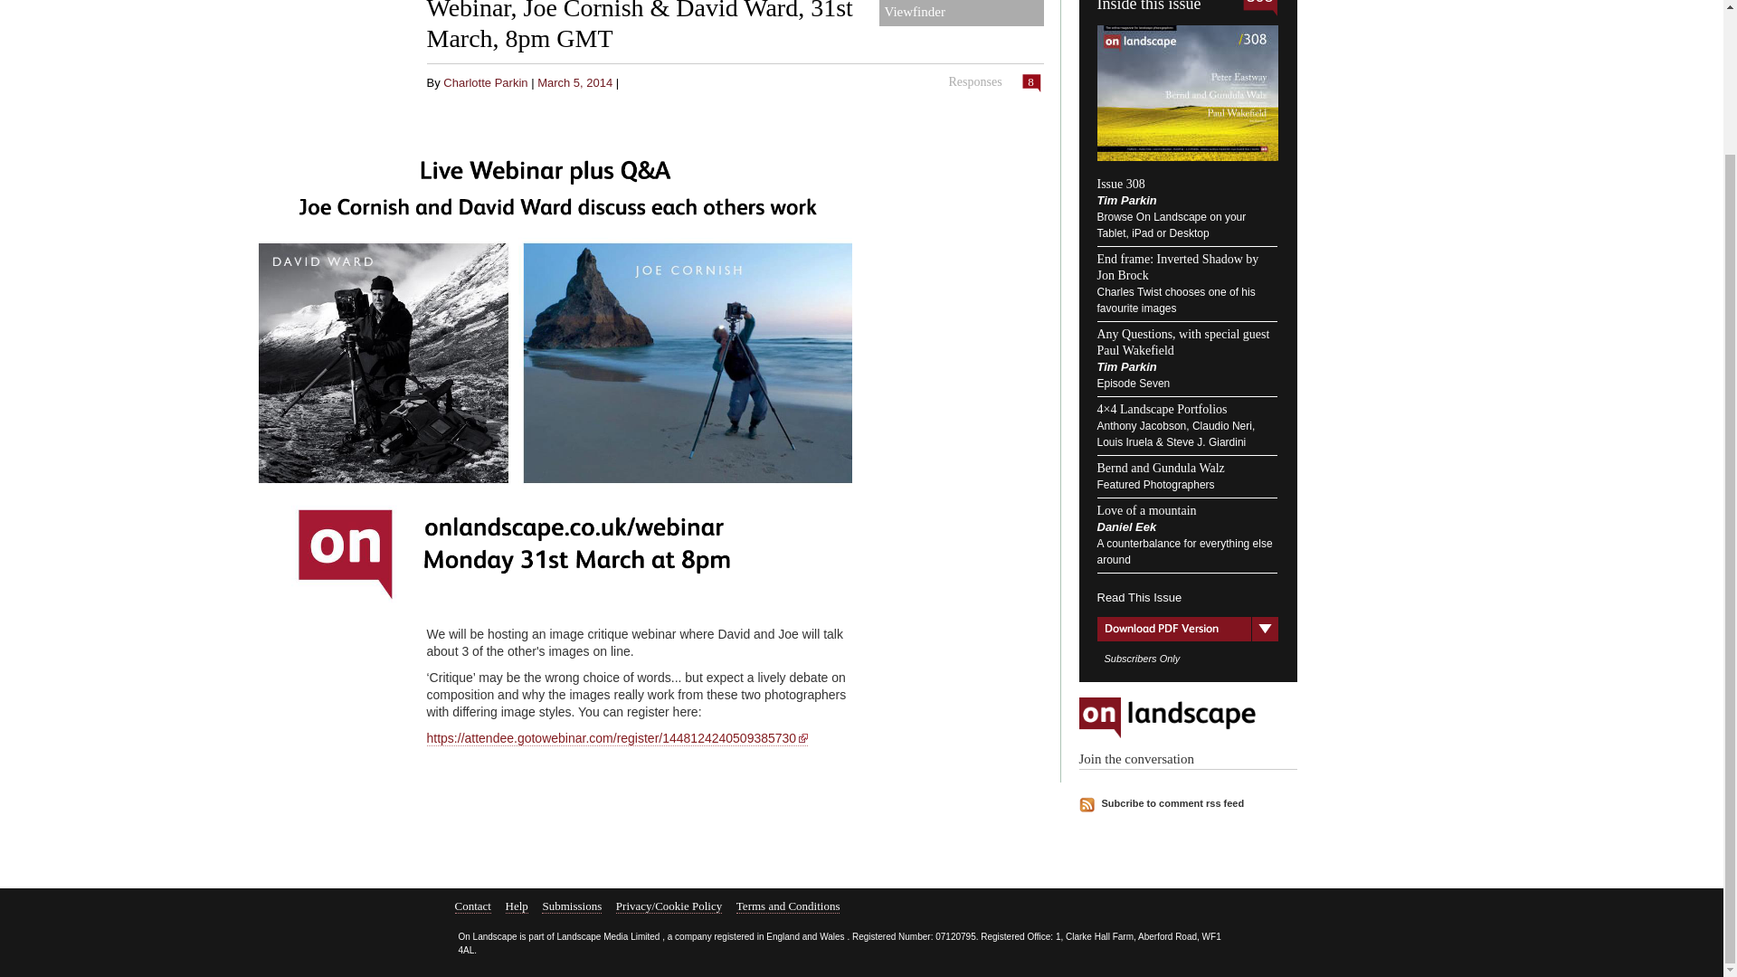 The width and height of the screenshot is (1737, 977). Describe the element at coordinates (485, 83) in the screenshot. I see `Posts by Charlotte Parkin` at that location.